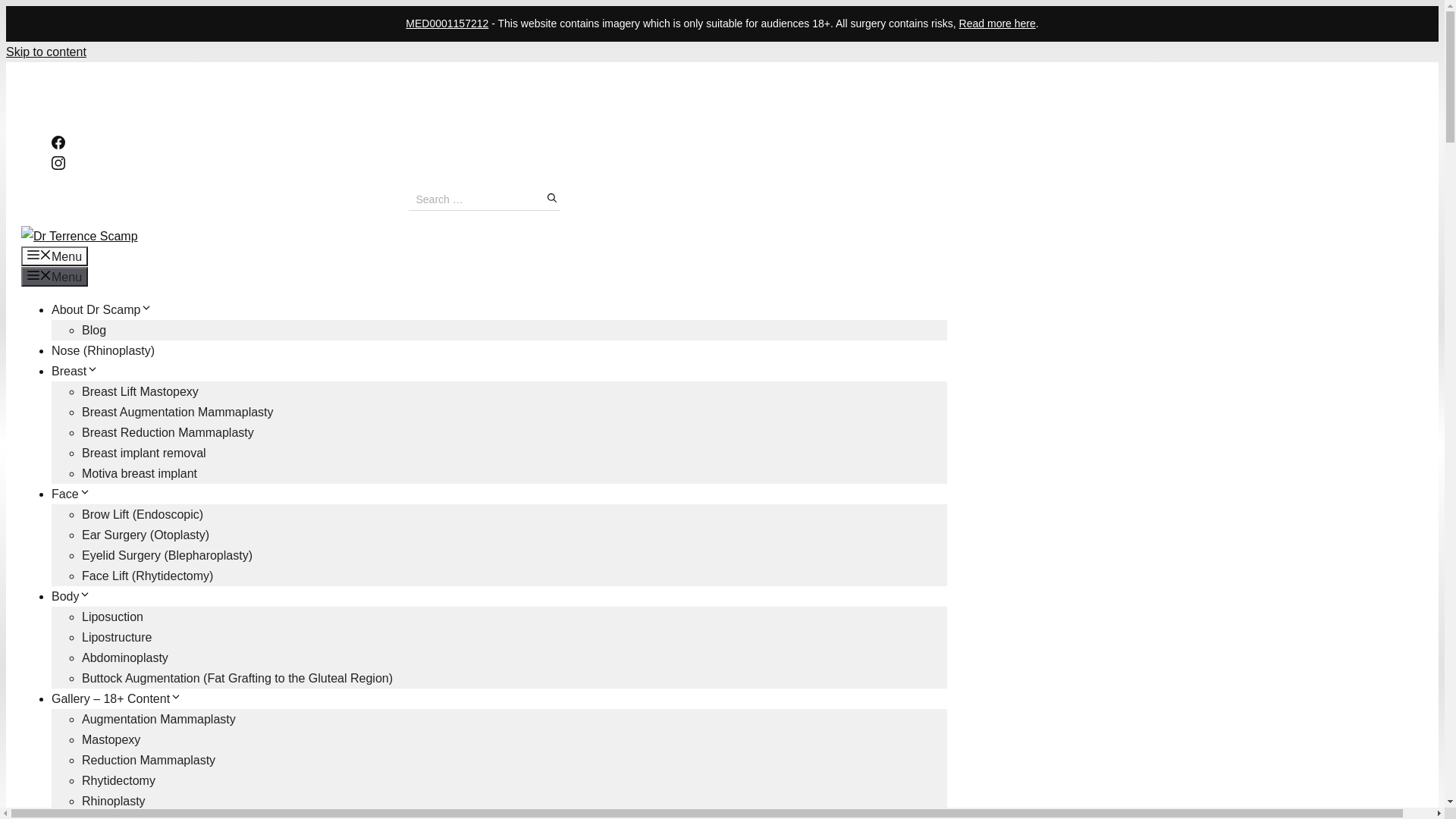  I want to click on Breast implant removal, so click(144, 453).